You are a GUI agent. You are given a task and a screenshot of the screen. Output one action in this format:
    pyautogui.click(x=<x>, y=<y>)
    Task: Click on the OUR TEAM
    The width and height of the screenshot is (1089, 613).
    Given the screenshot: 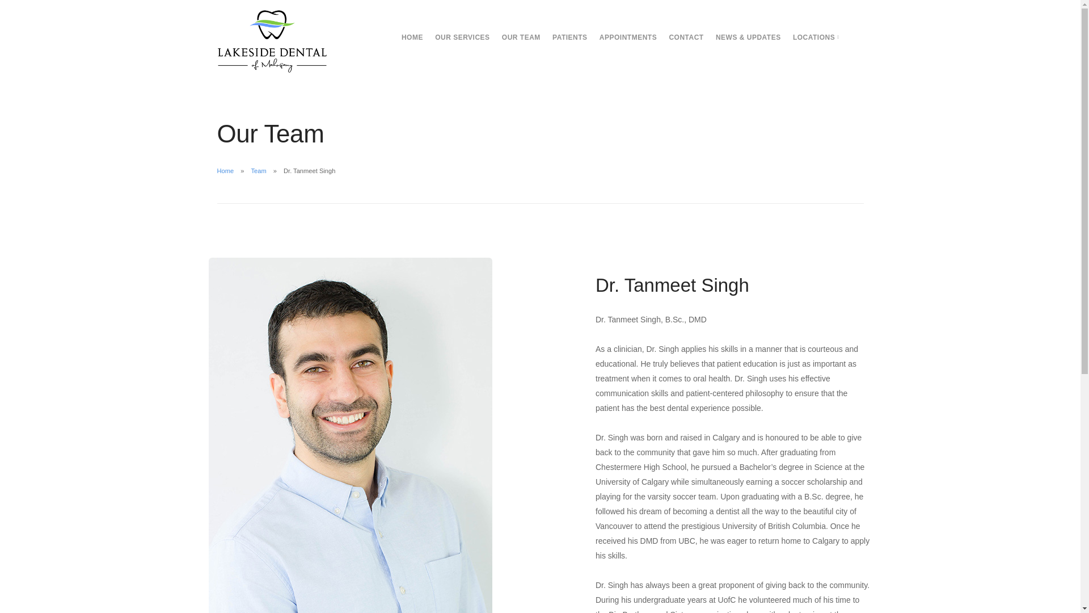 What is the action you would take?
    pyautogui.click(x=521, y=37)
    